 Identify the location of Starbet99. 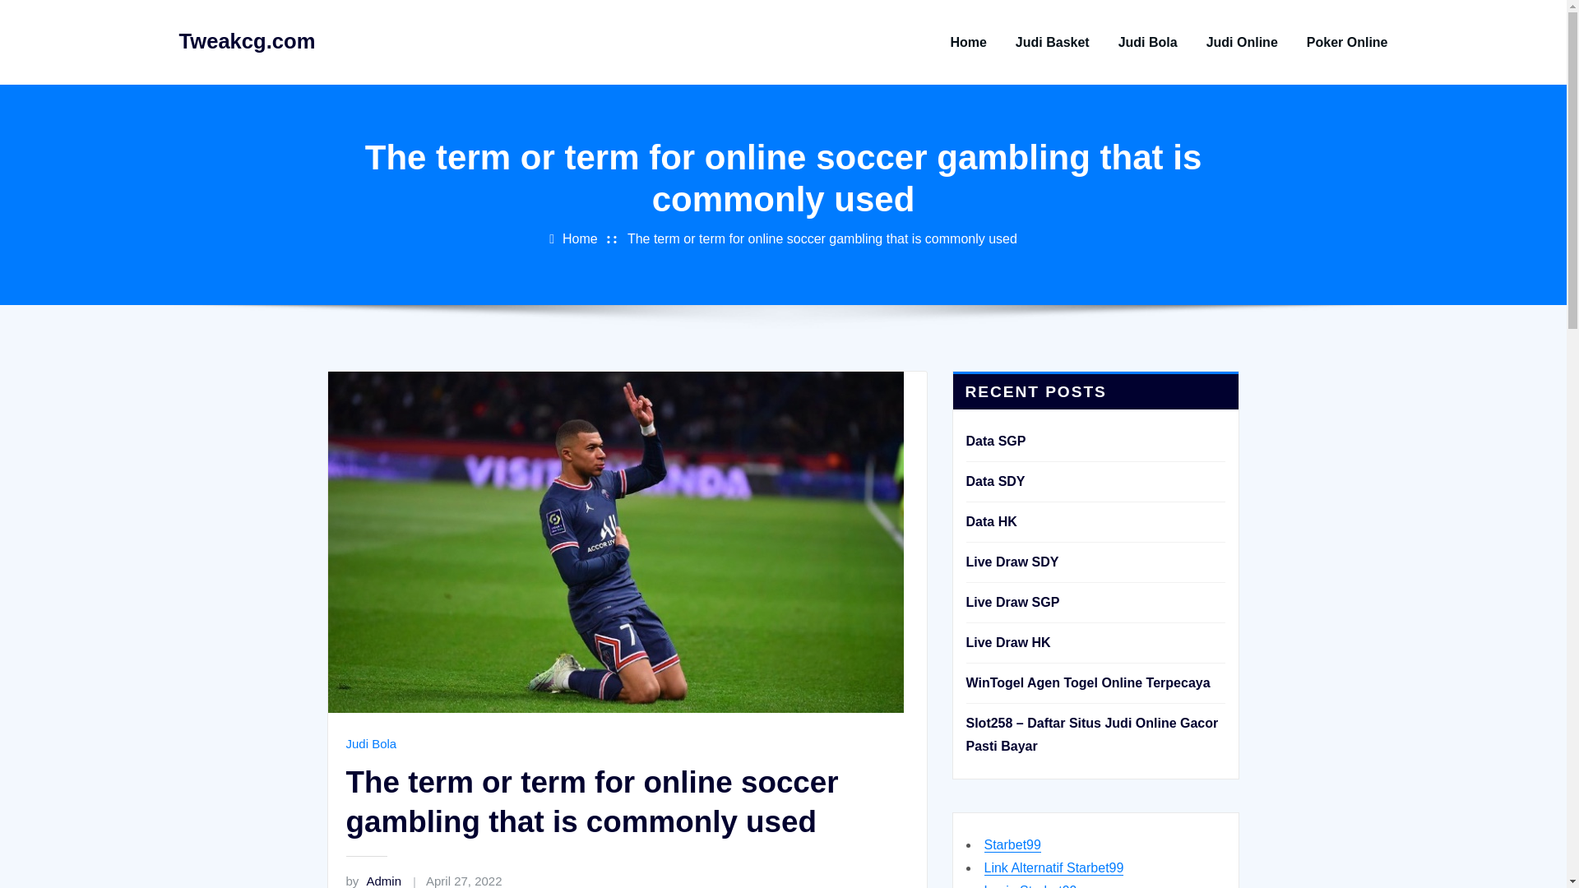
(1012, 844).